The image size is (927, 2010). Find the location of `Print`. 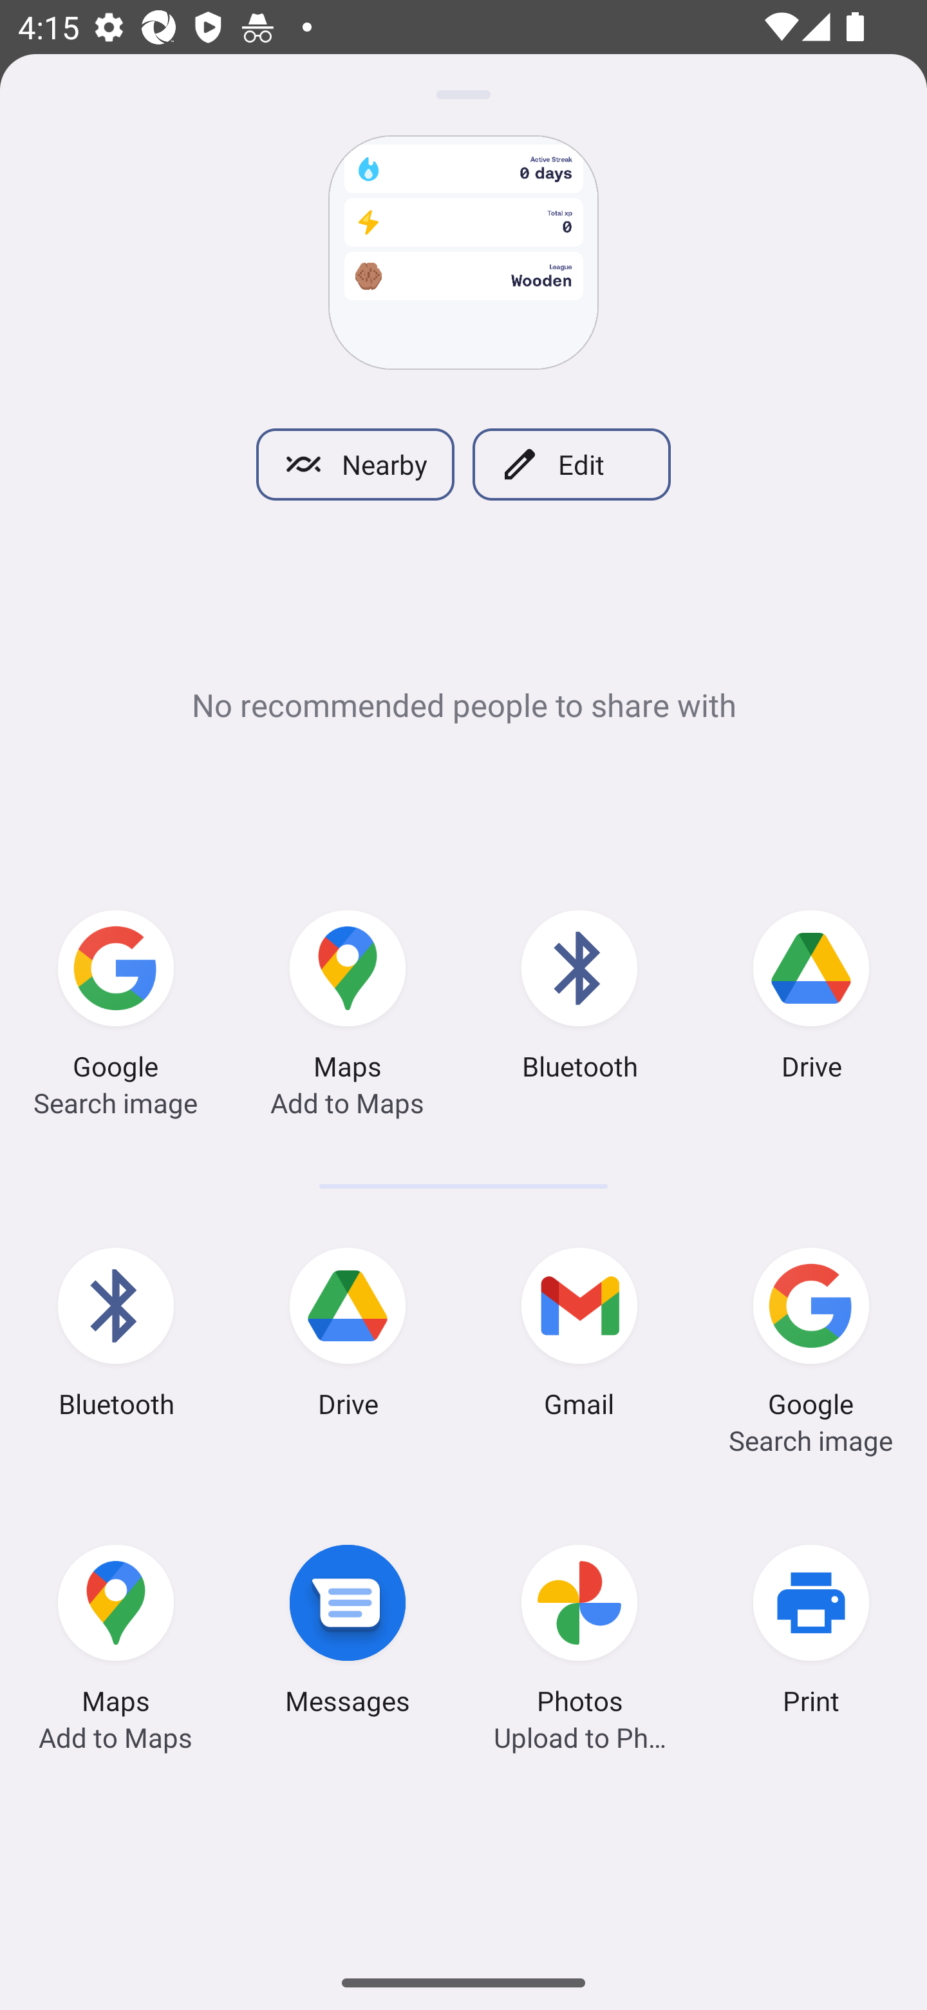

Print is located at coordinates (811, 1634).